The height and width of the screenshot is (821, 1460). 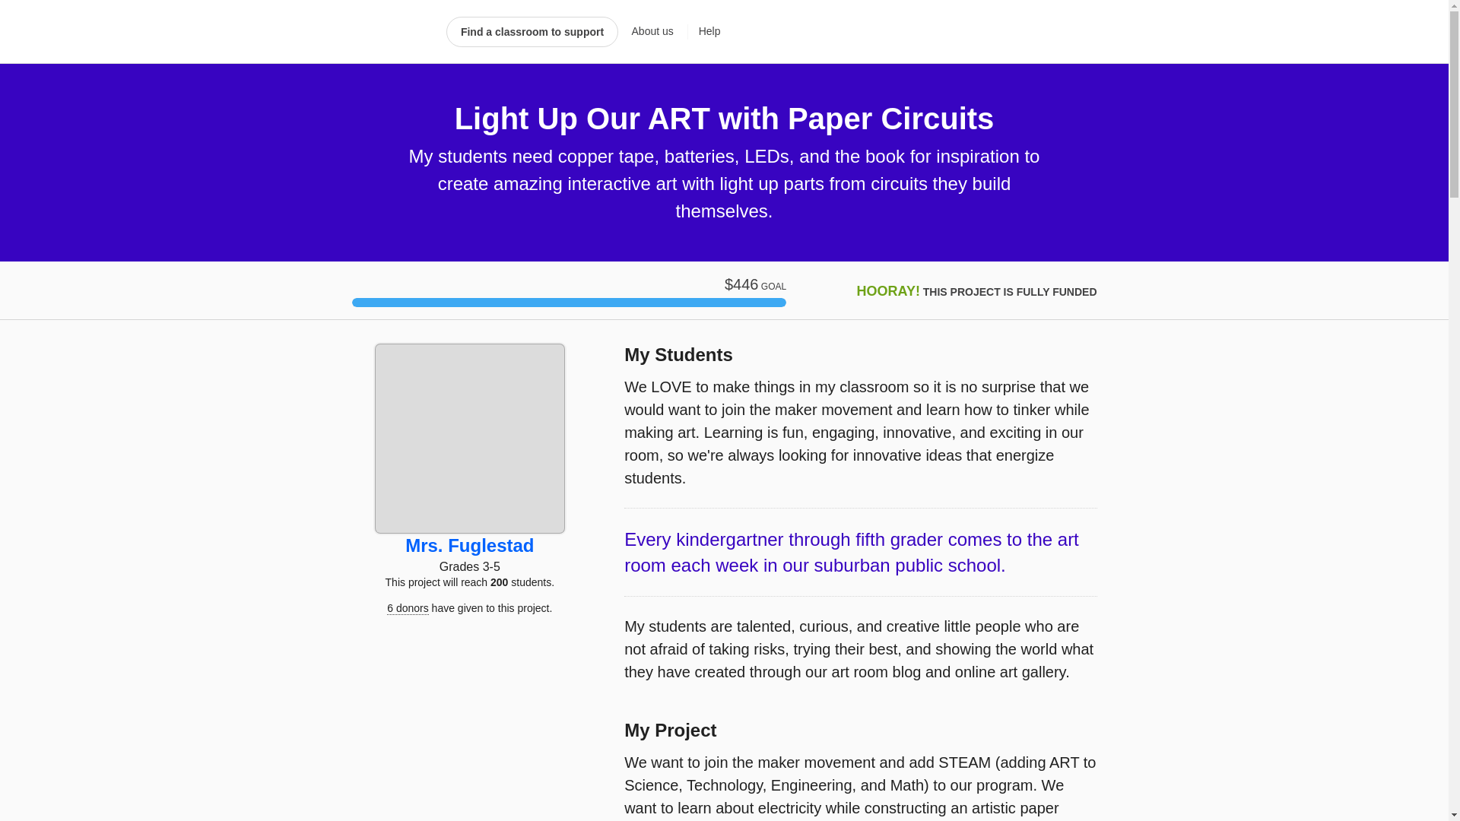 What do you see at coordinates (532, 31) in the screenshot?
I see `Find a classroom to support` at bounding box center [532, 31].